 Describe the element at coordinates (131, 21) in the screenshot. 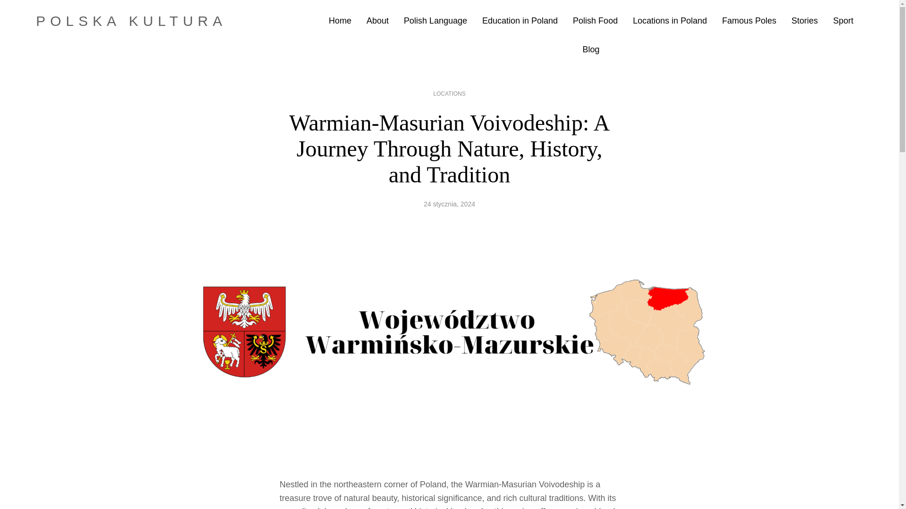

I see `POLSKA KULTURA` at that location.